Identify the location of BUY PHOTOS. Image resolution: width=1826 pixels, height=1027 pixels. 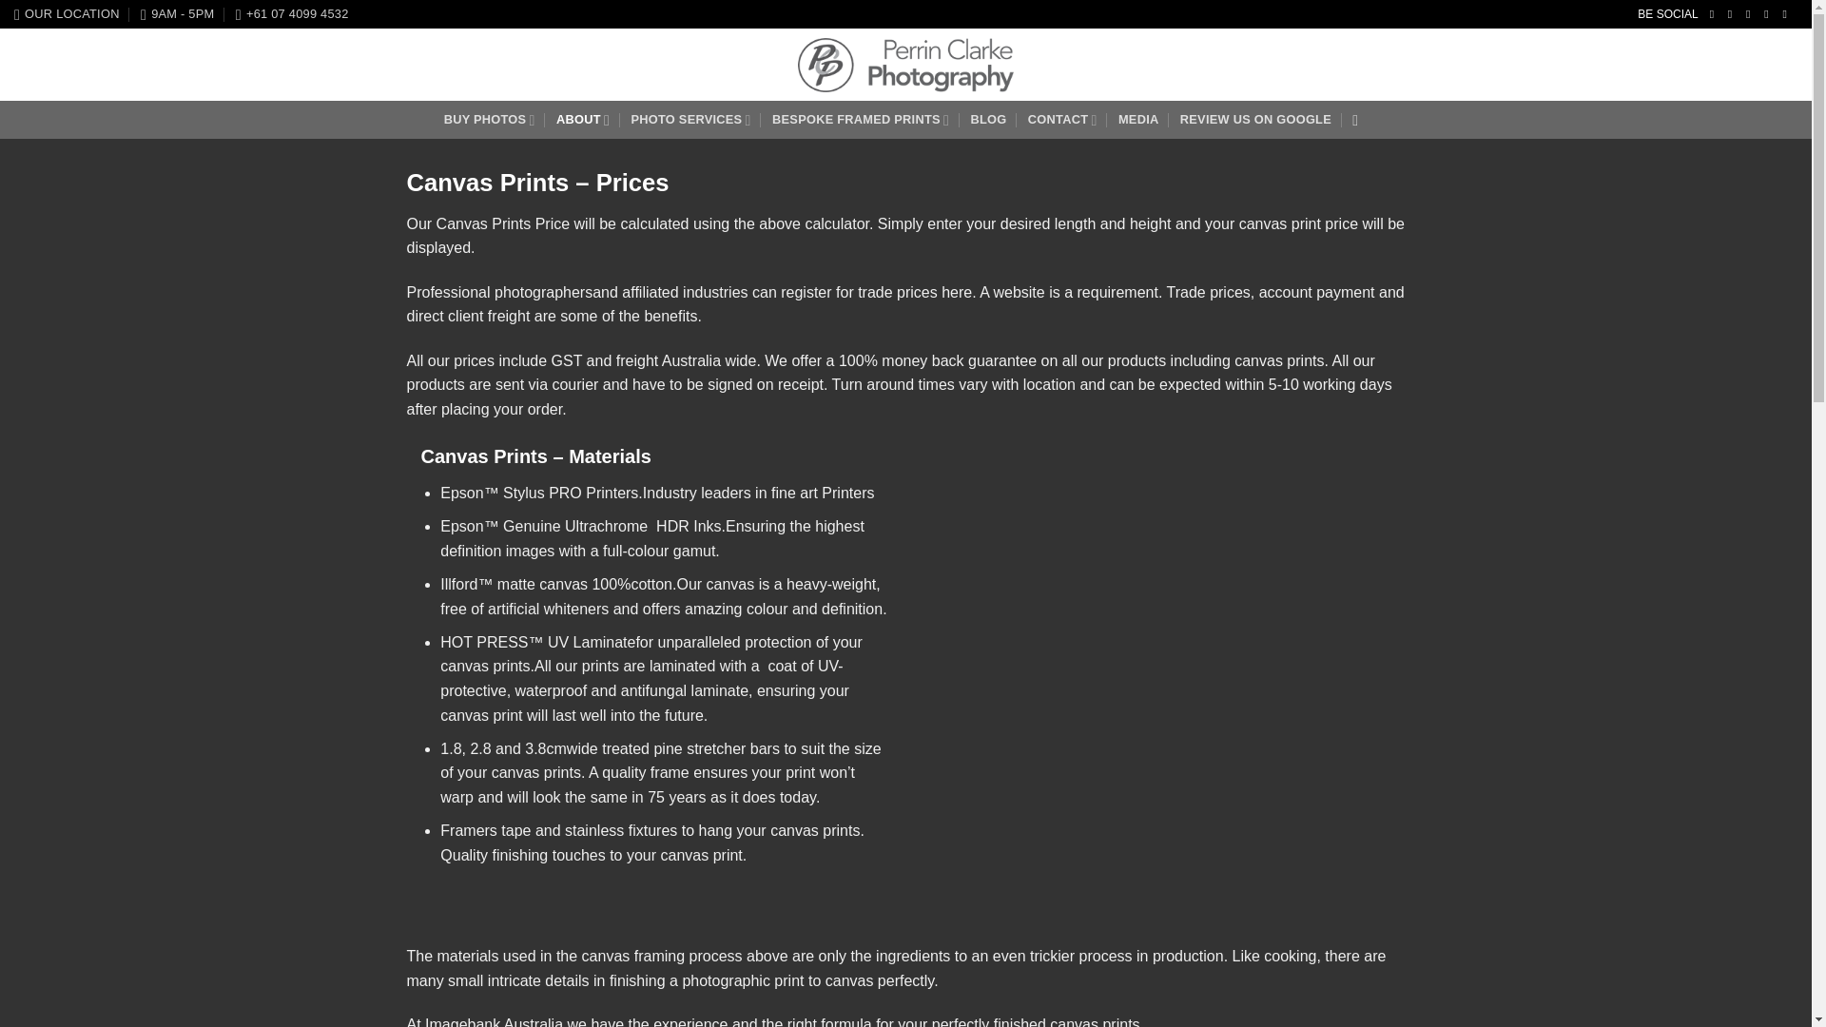
(489, 119).